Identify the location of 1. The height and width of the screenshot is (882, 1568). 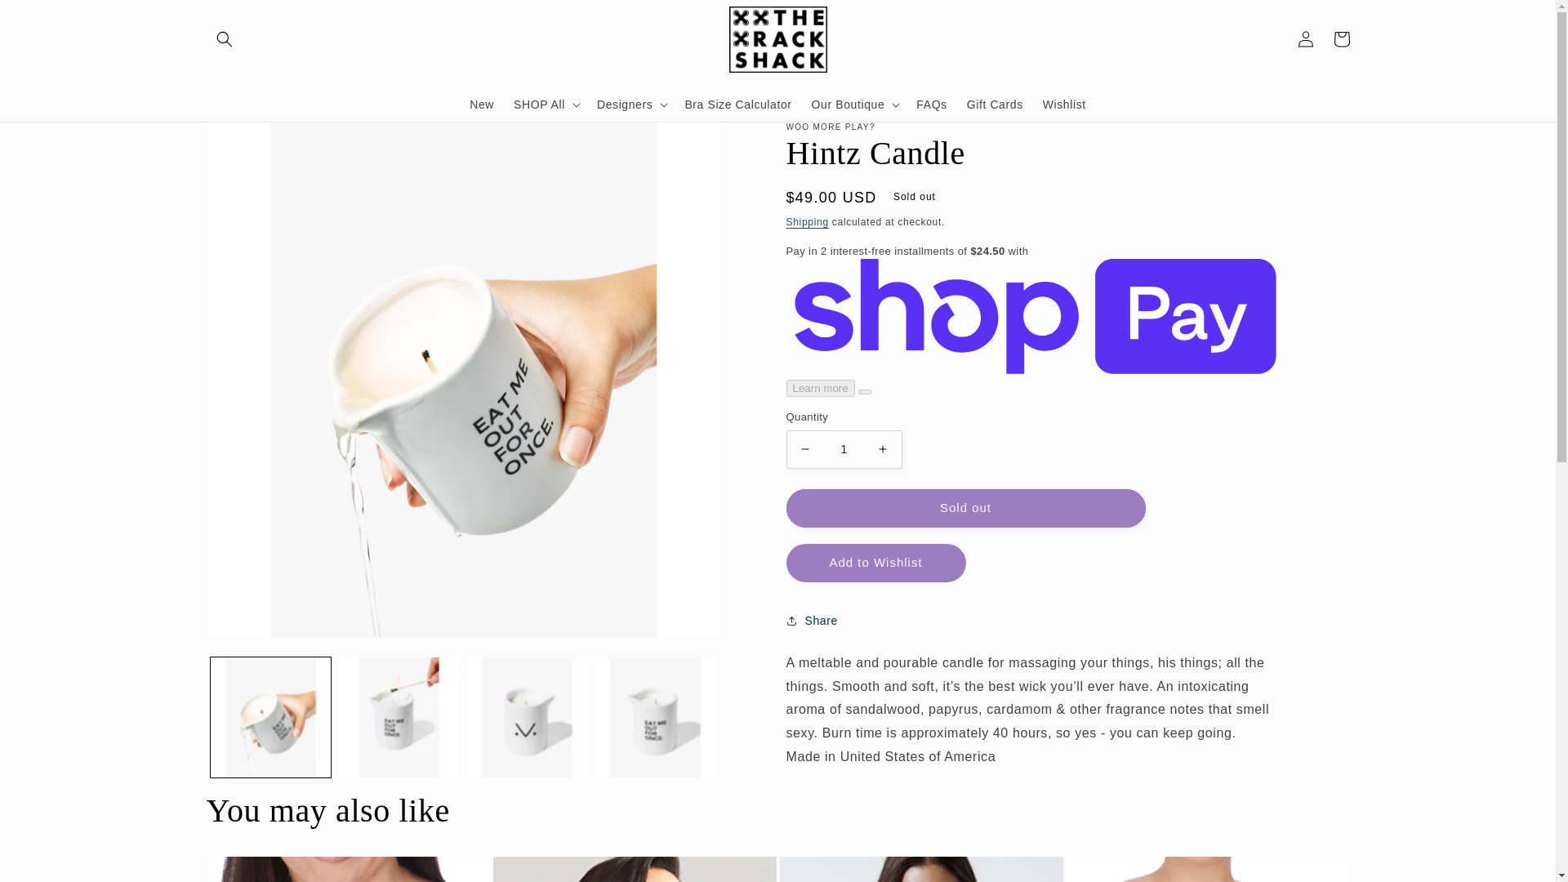
(843, 449).